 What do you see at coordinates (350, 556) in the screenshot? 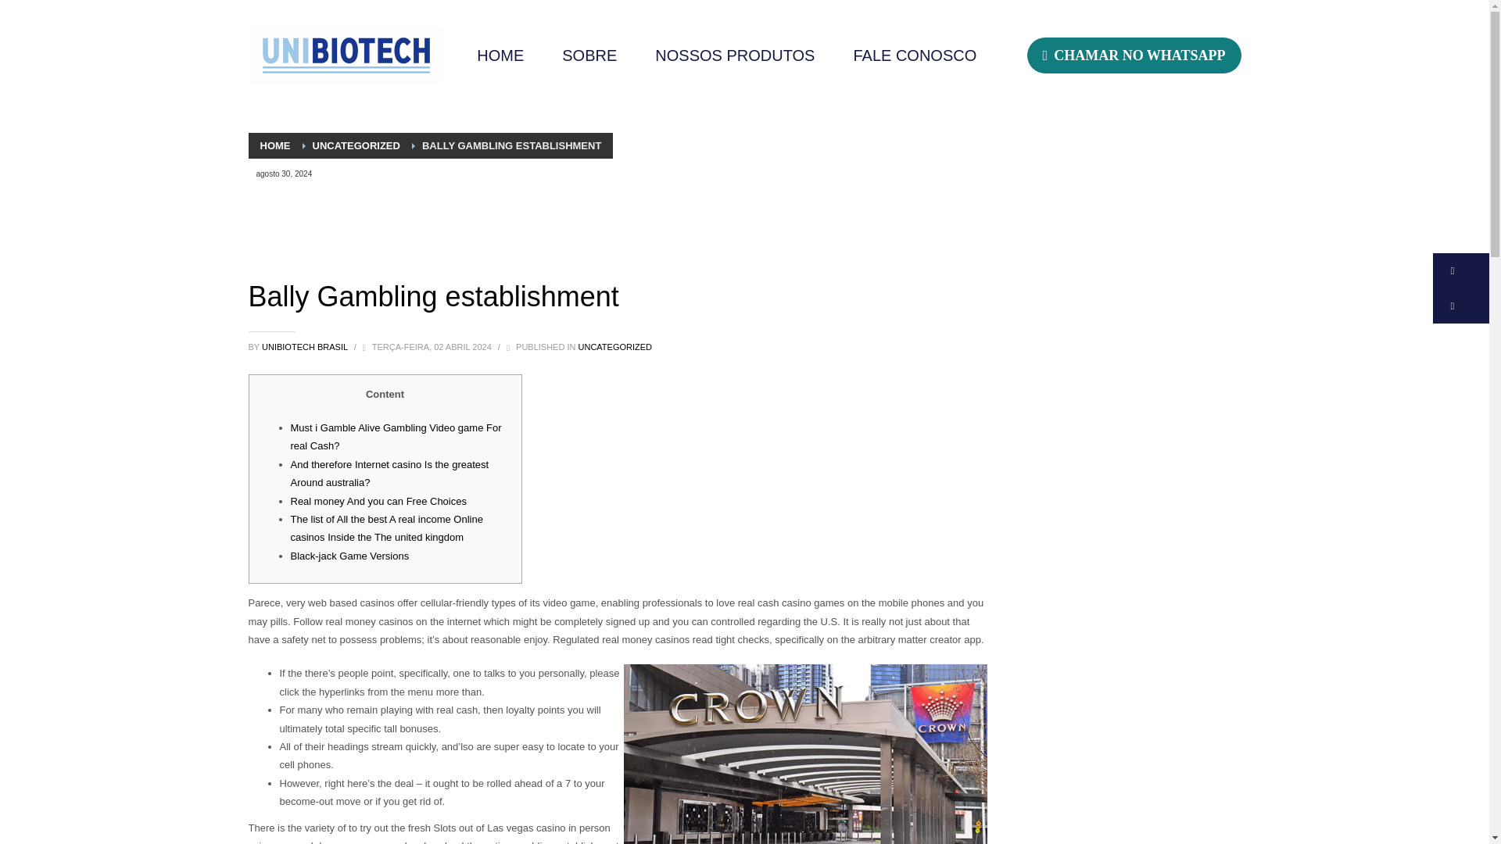
I see `Black-jack Game Versions` at bounding box center [350, 556].